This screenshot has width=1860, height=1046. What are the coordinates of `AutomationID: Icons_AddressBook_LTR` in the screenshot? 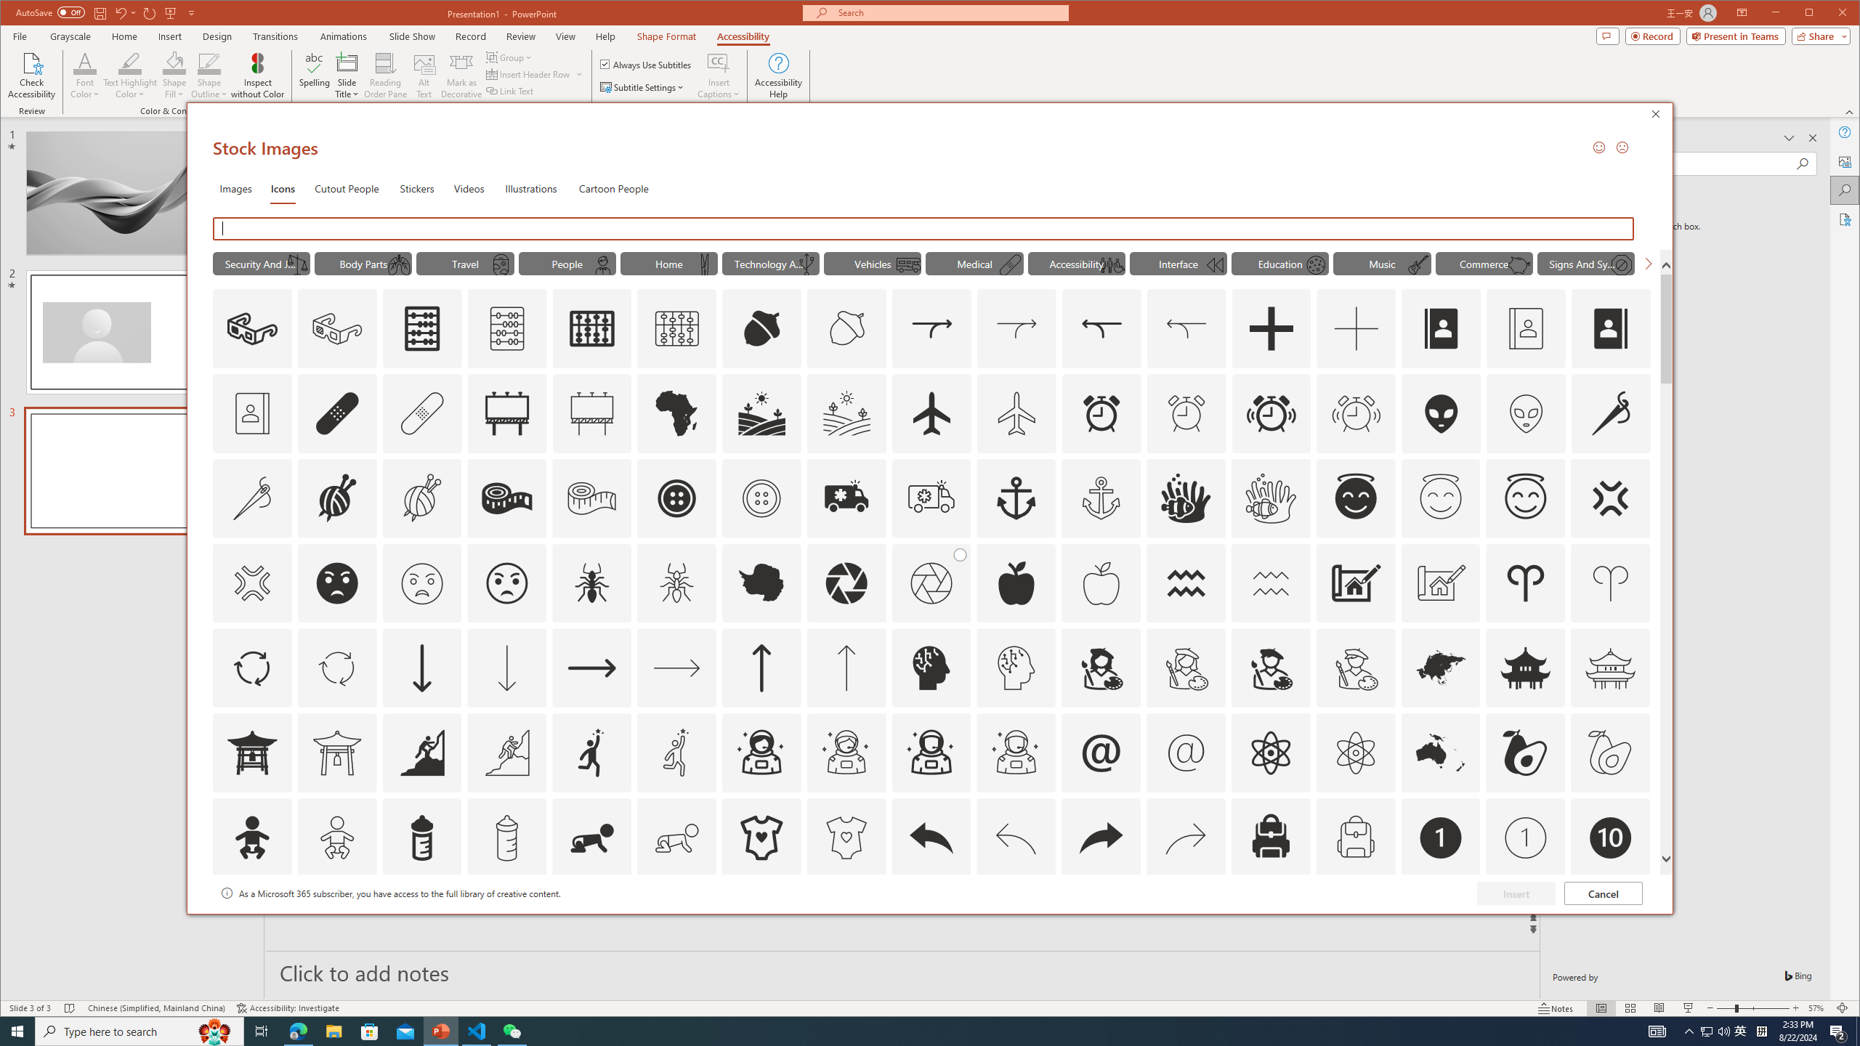 It's located at (1441, 328).